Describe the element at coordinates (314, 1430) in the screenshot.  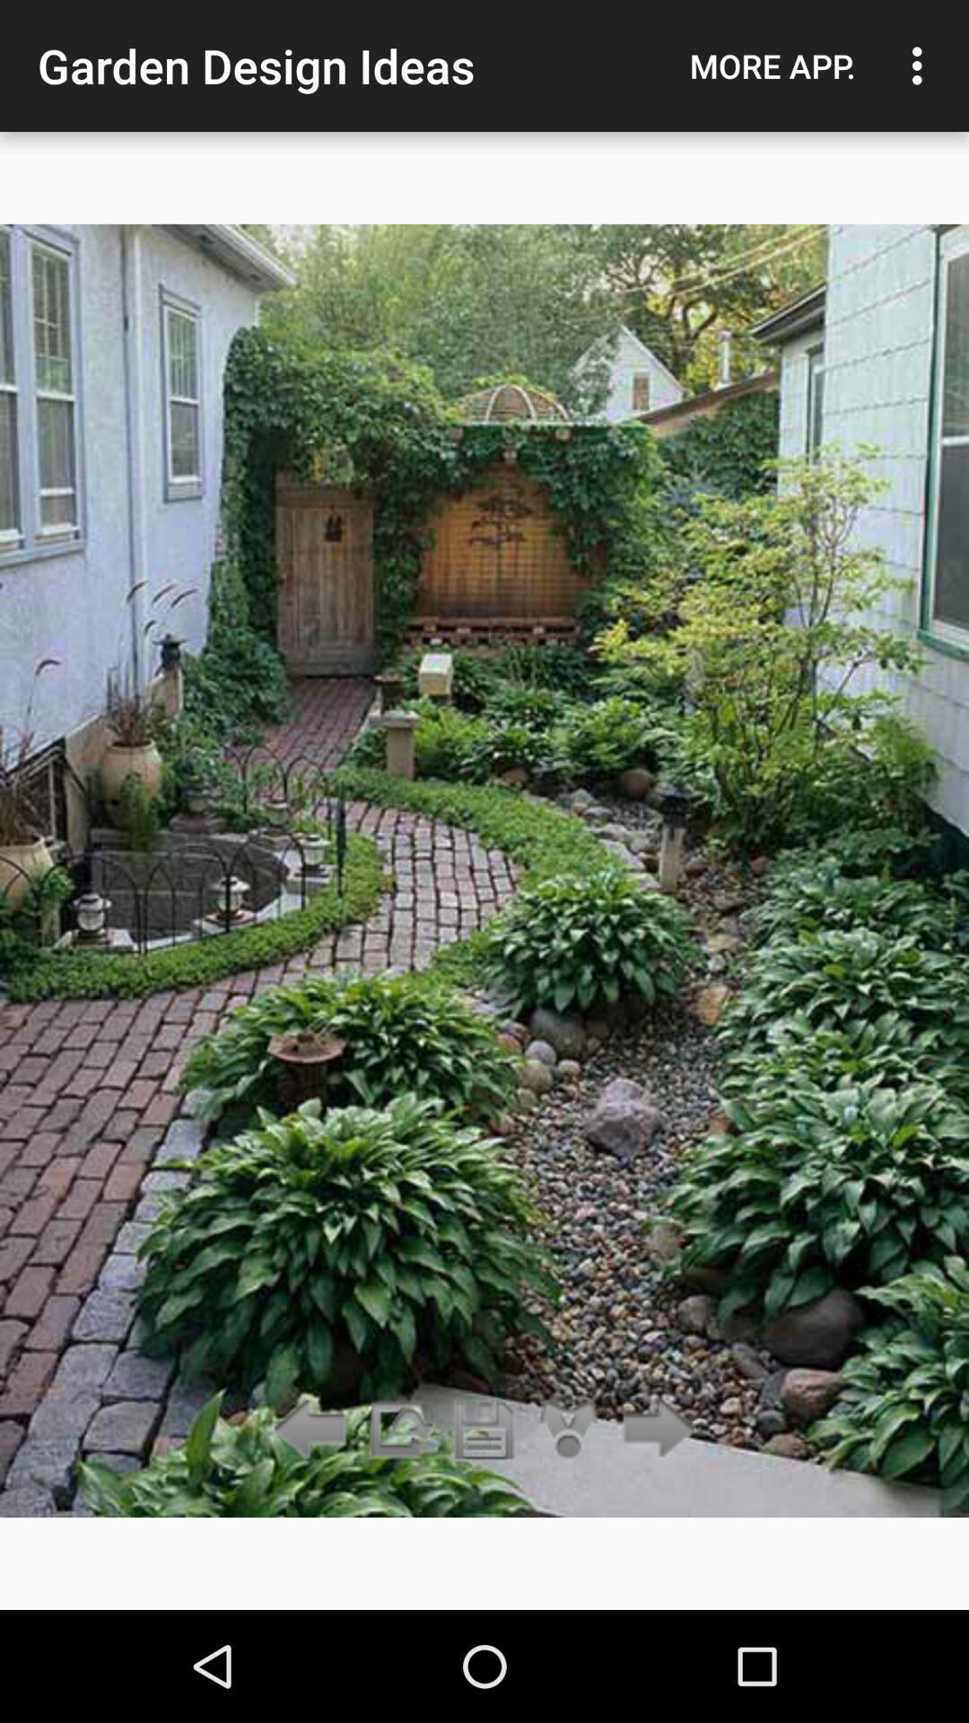
I see `go back` at that location.